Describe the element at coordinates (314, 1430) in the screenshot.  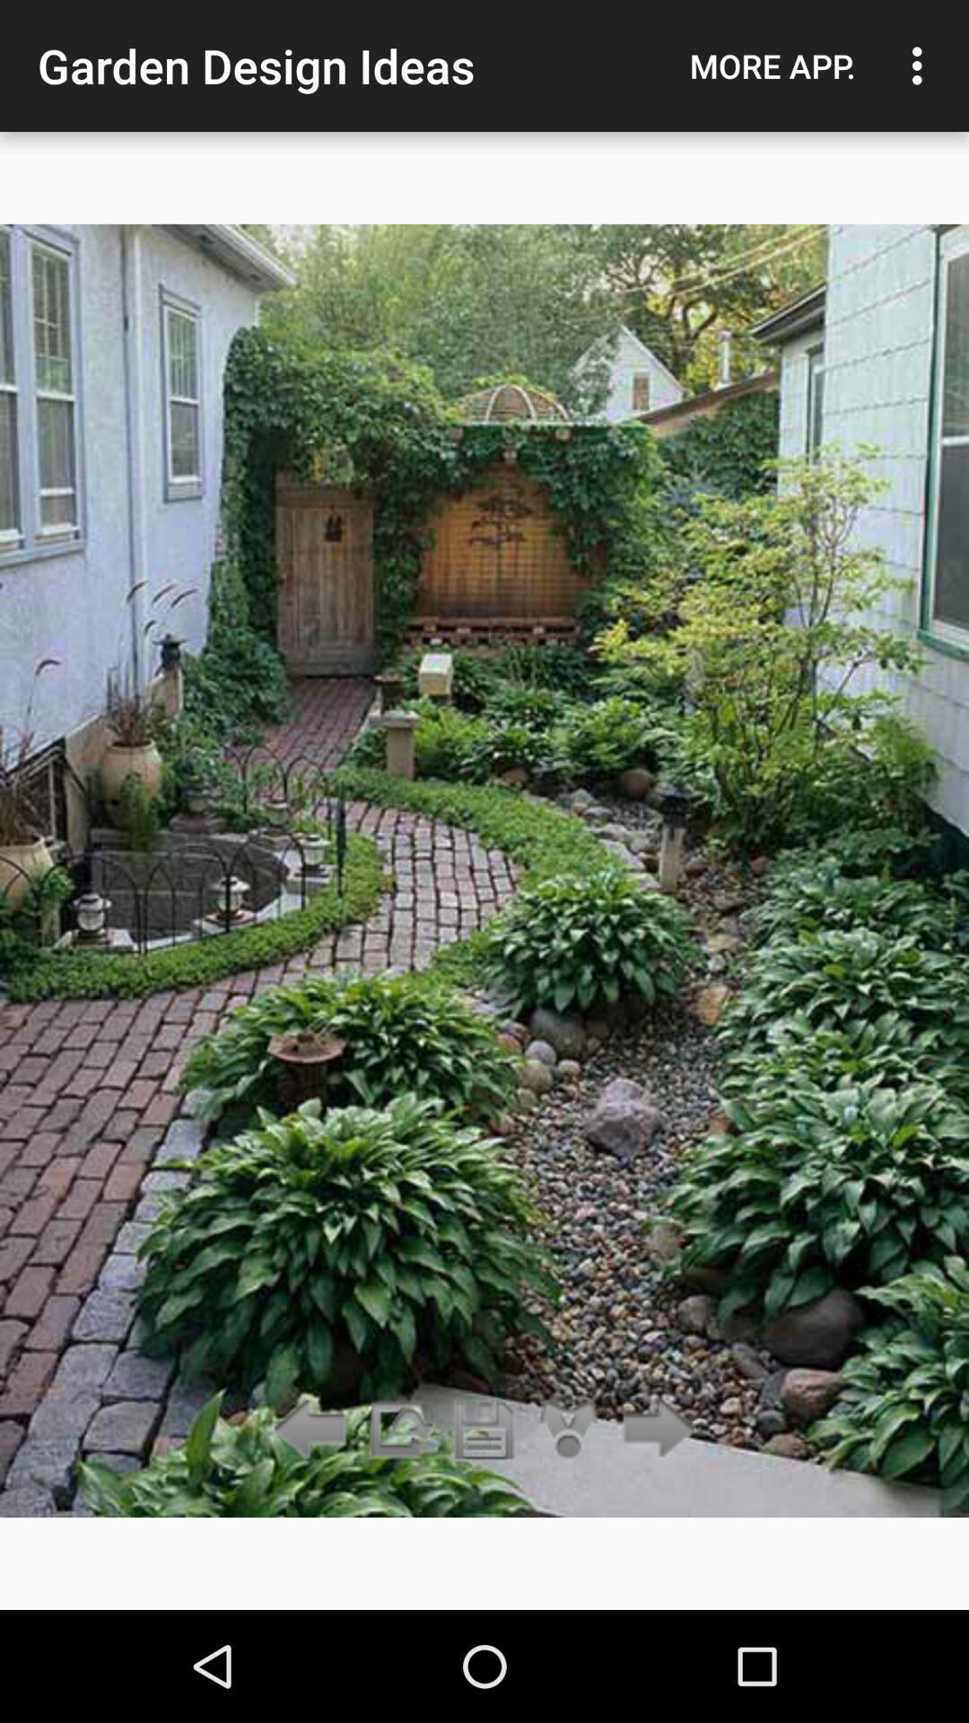
I see `go back` at that location.